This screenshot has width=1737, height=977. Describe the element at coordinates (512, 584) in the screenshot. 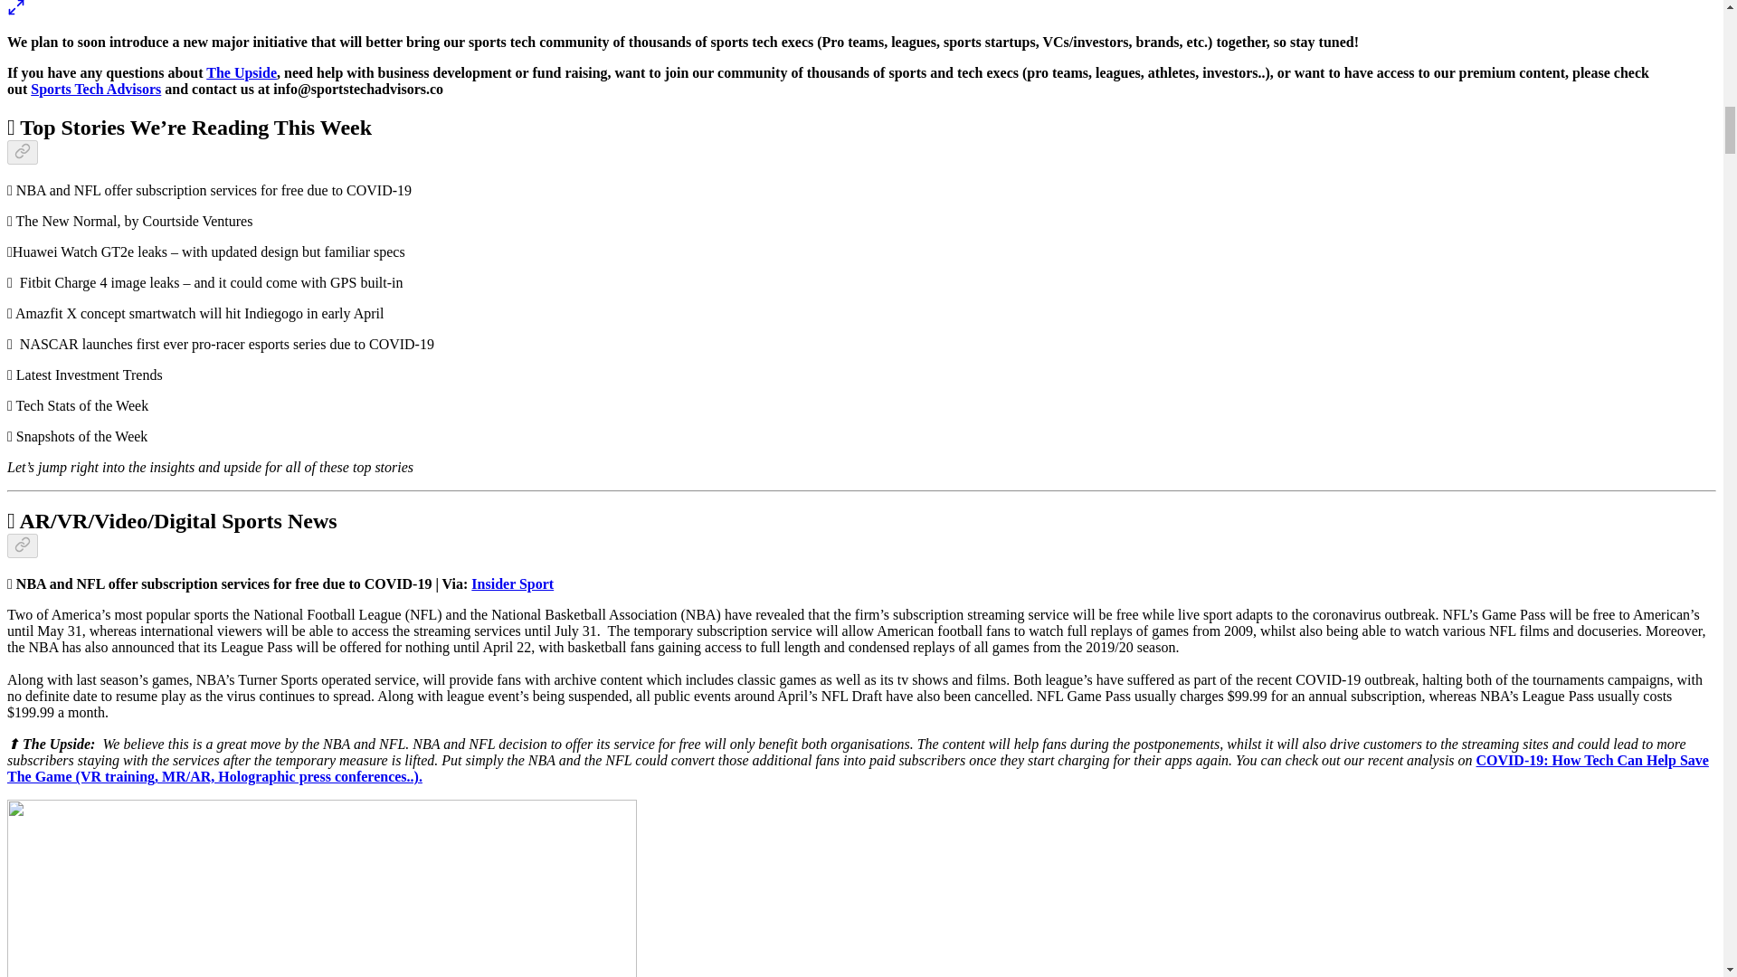

I see `Insider Sport` at that location.